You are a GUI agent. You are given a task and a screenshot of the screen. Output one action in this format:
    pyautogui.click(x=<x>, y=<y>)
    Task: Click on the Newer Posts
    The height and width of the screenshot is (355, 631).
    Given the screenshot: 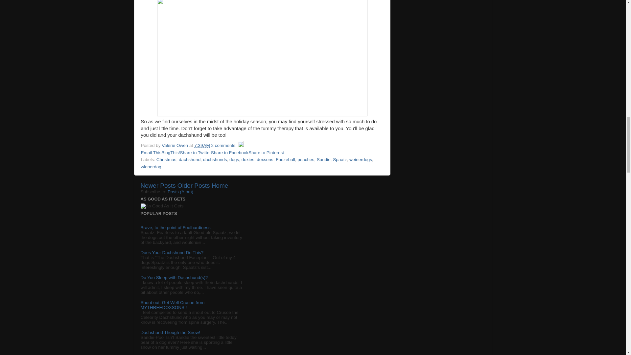 What is the action you would take?
    pyautogui.click(x=158, y=185)
    